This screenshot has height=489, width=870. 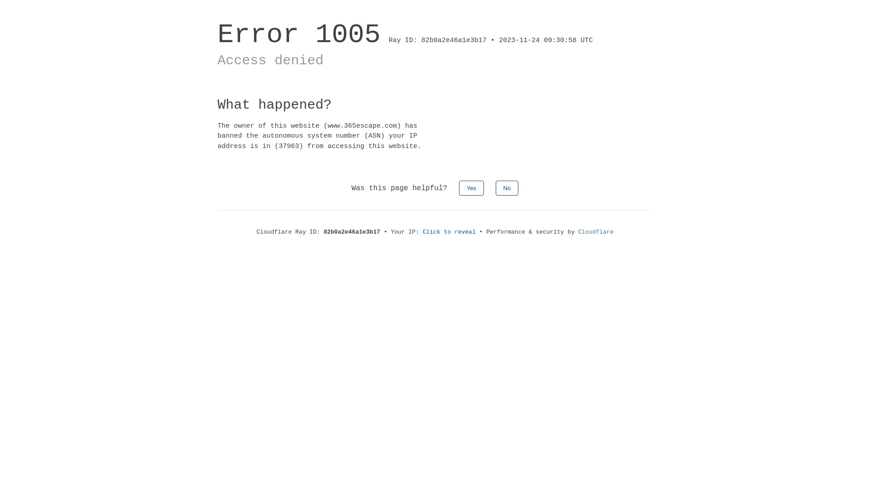 I want to click on No, so click(x=507, y=188).